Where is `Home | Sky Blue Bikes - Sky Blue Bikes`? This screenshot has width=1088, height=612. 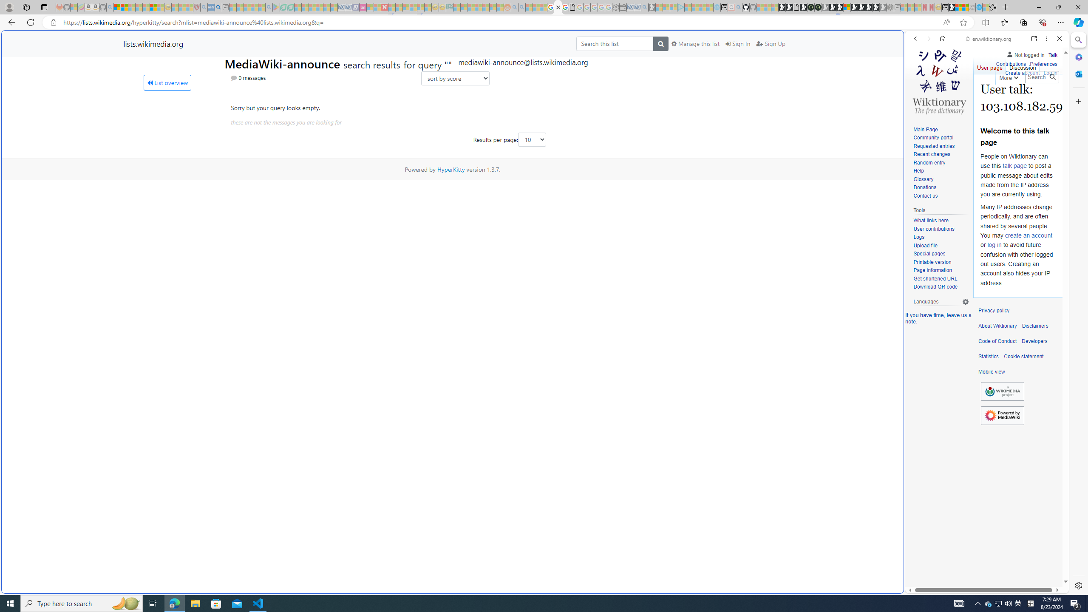 Home | Sky Blue Bikes - Sky Blue Bikes is located at coordinates (836, 181).